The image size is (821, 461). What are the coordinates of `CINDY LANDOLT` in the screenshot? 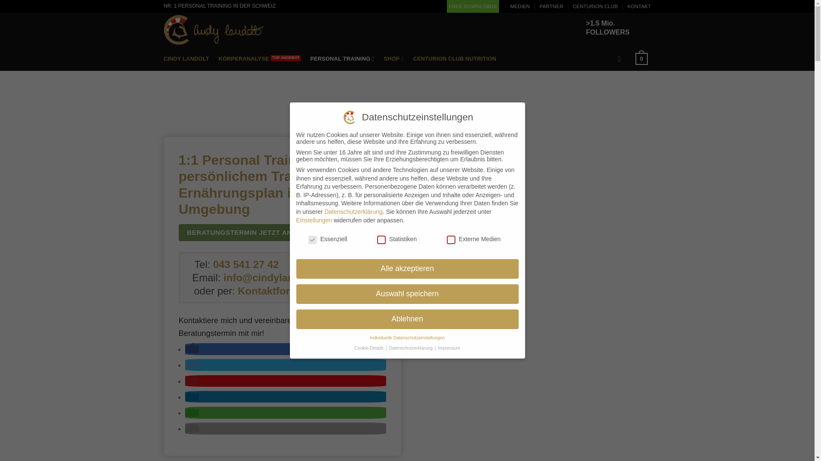 It's located at (188, 59).